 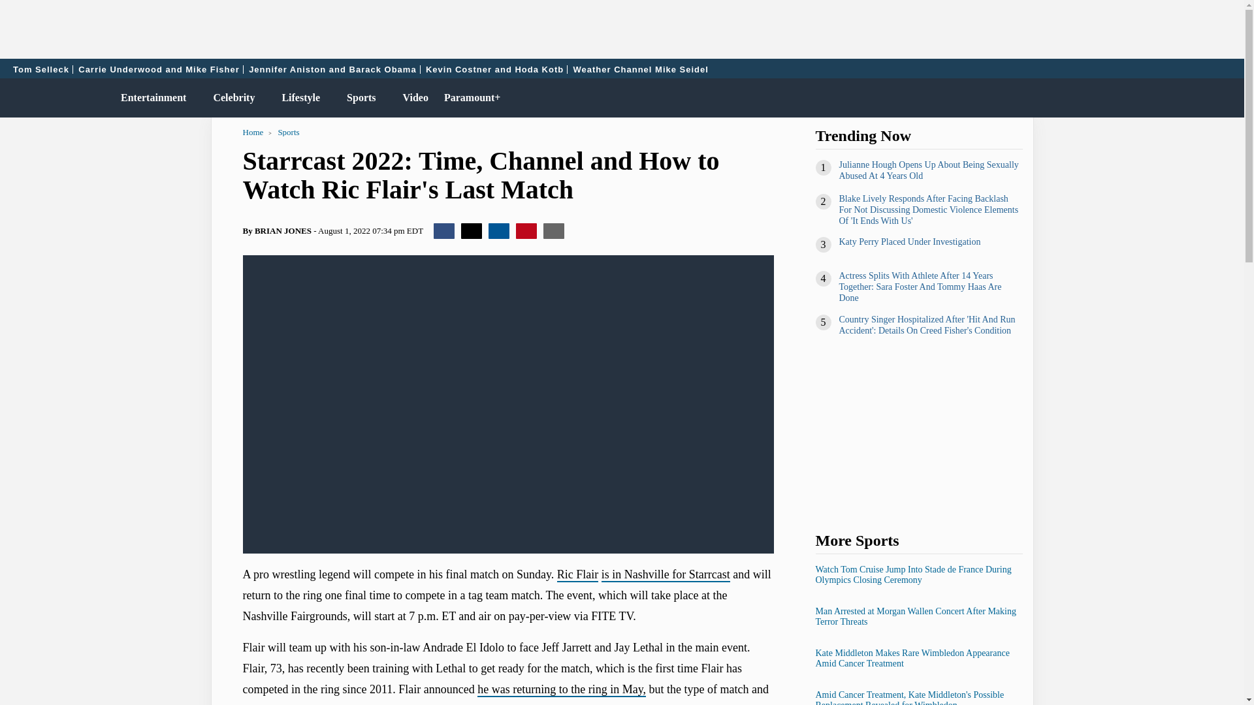 I want to click on Celebrity, so click(x=231, y=98).